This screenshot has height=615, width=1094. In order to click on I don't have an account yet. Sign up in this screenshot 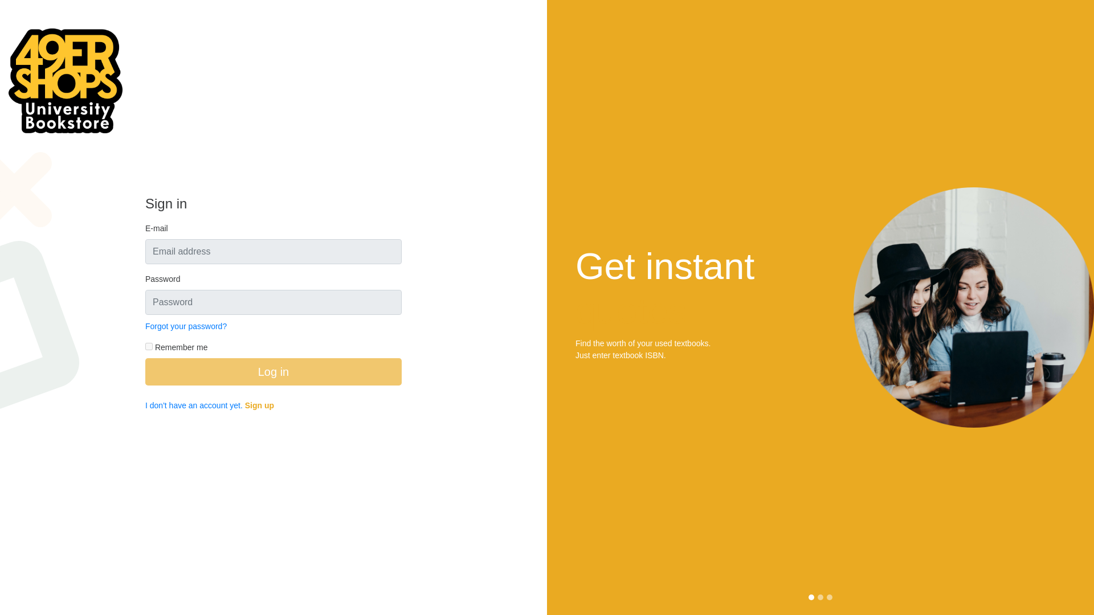, I will do `click(210, 405)`.